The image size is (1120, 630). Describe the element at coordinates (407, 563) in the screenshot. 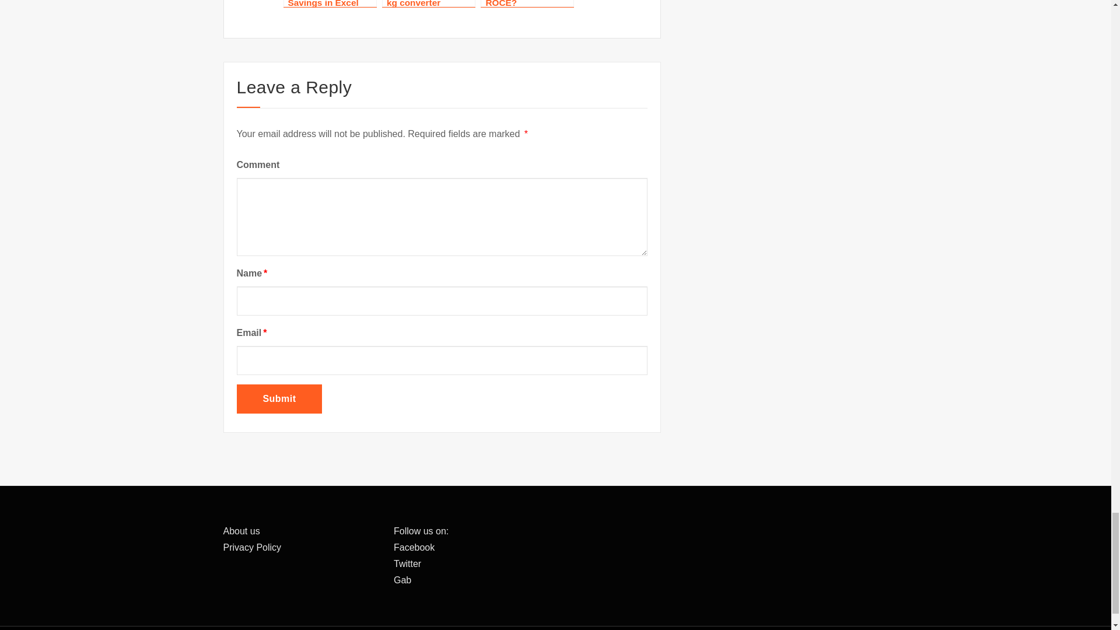

I see `Twitter` at that location.